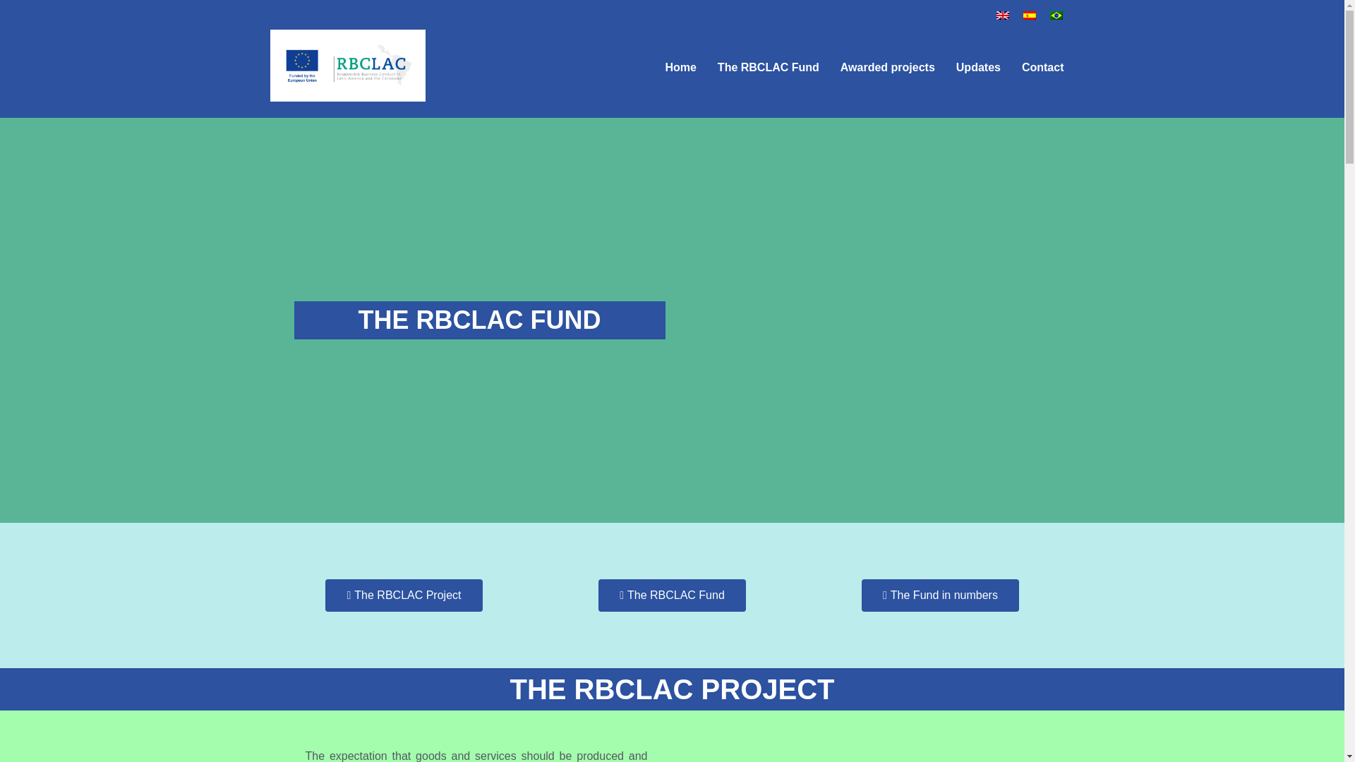 The image size is (1355, 762). Describe the element at coordinates (888, 67) in the screenshot. I see `Awarded projects` at that location.